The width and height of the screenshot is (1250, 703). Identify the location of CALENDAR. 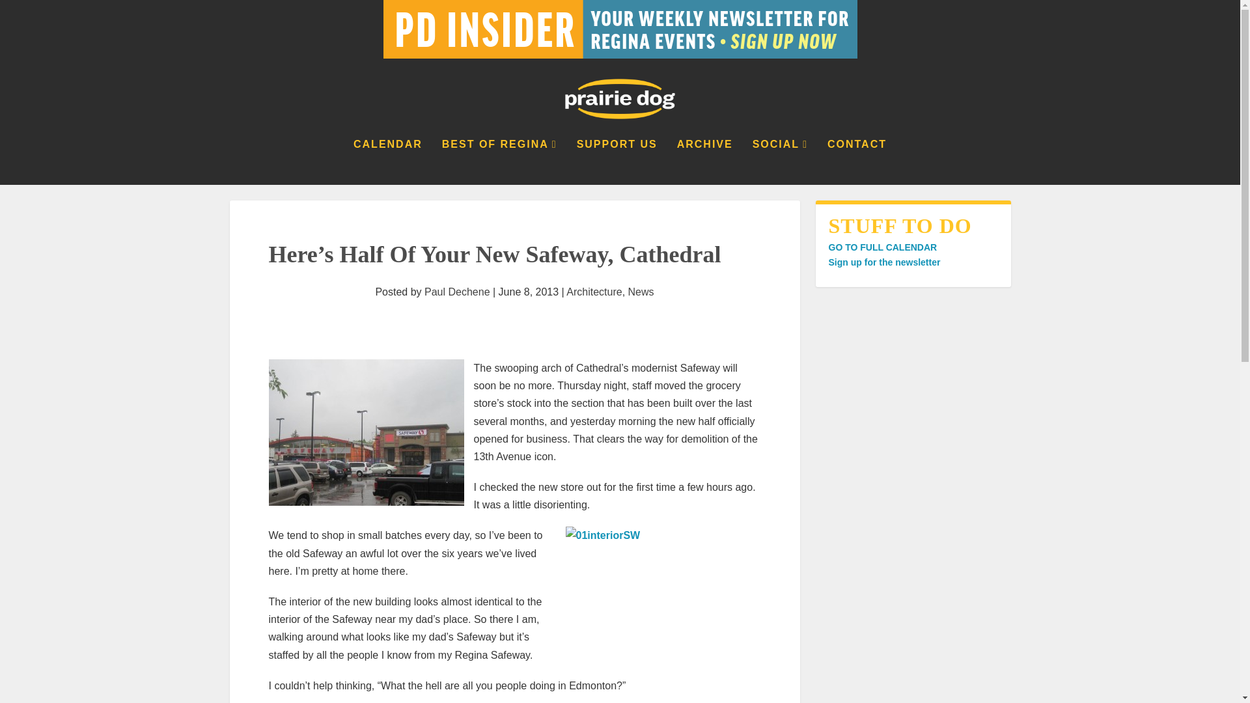
(388, 161).